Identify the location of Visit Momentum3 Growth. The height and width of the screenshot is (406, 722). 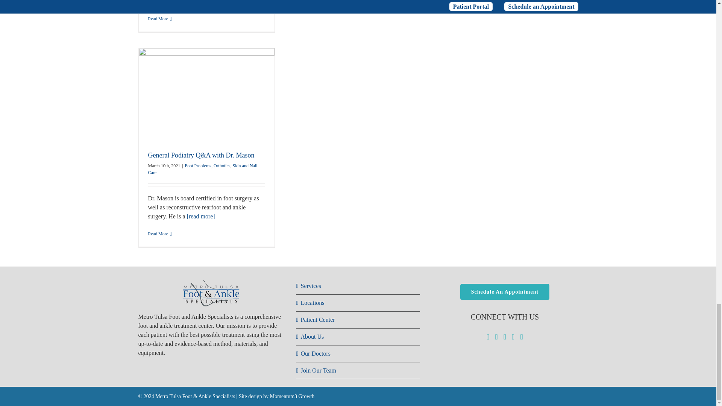
(276, 396).